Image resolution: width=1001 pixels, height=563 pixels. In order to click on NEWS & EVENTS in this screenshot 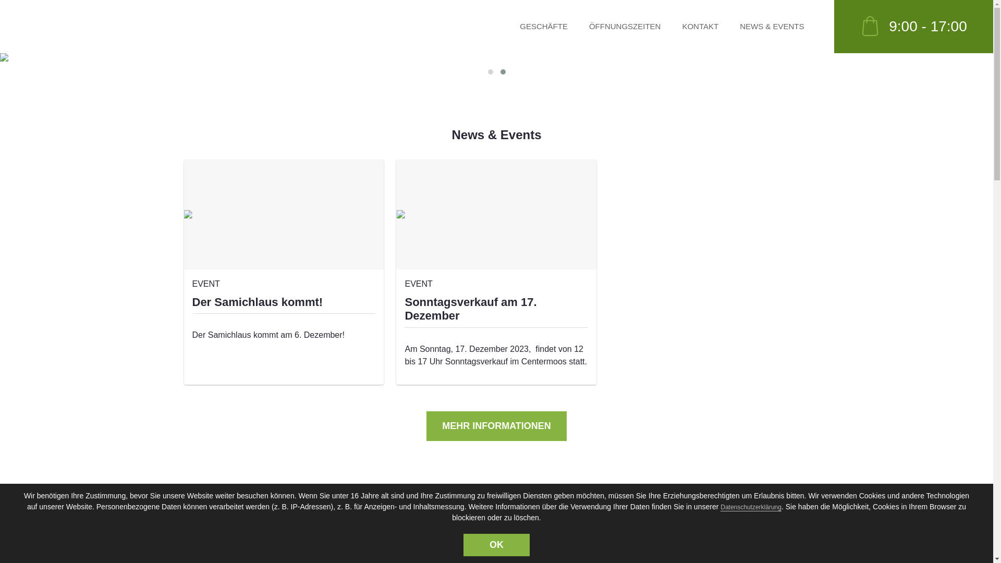, I will do `click(772, 27)`.